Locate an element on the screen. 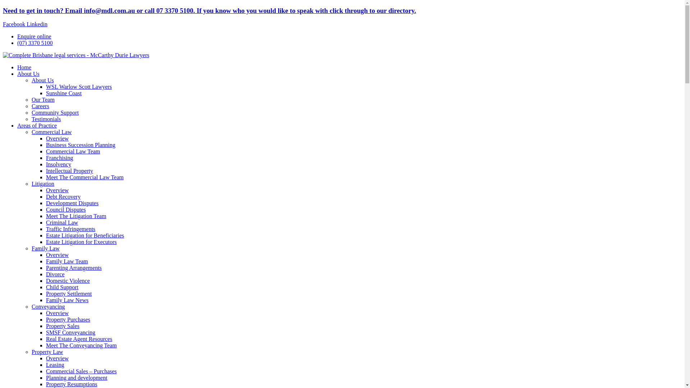 Image resolution: width=690 pixels, height=388 pixels. Domestic Violence is located at coordinates (68, 281).